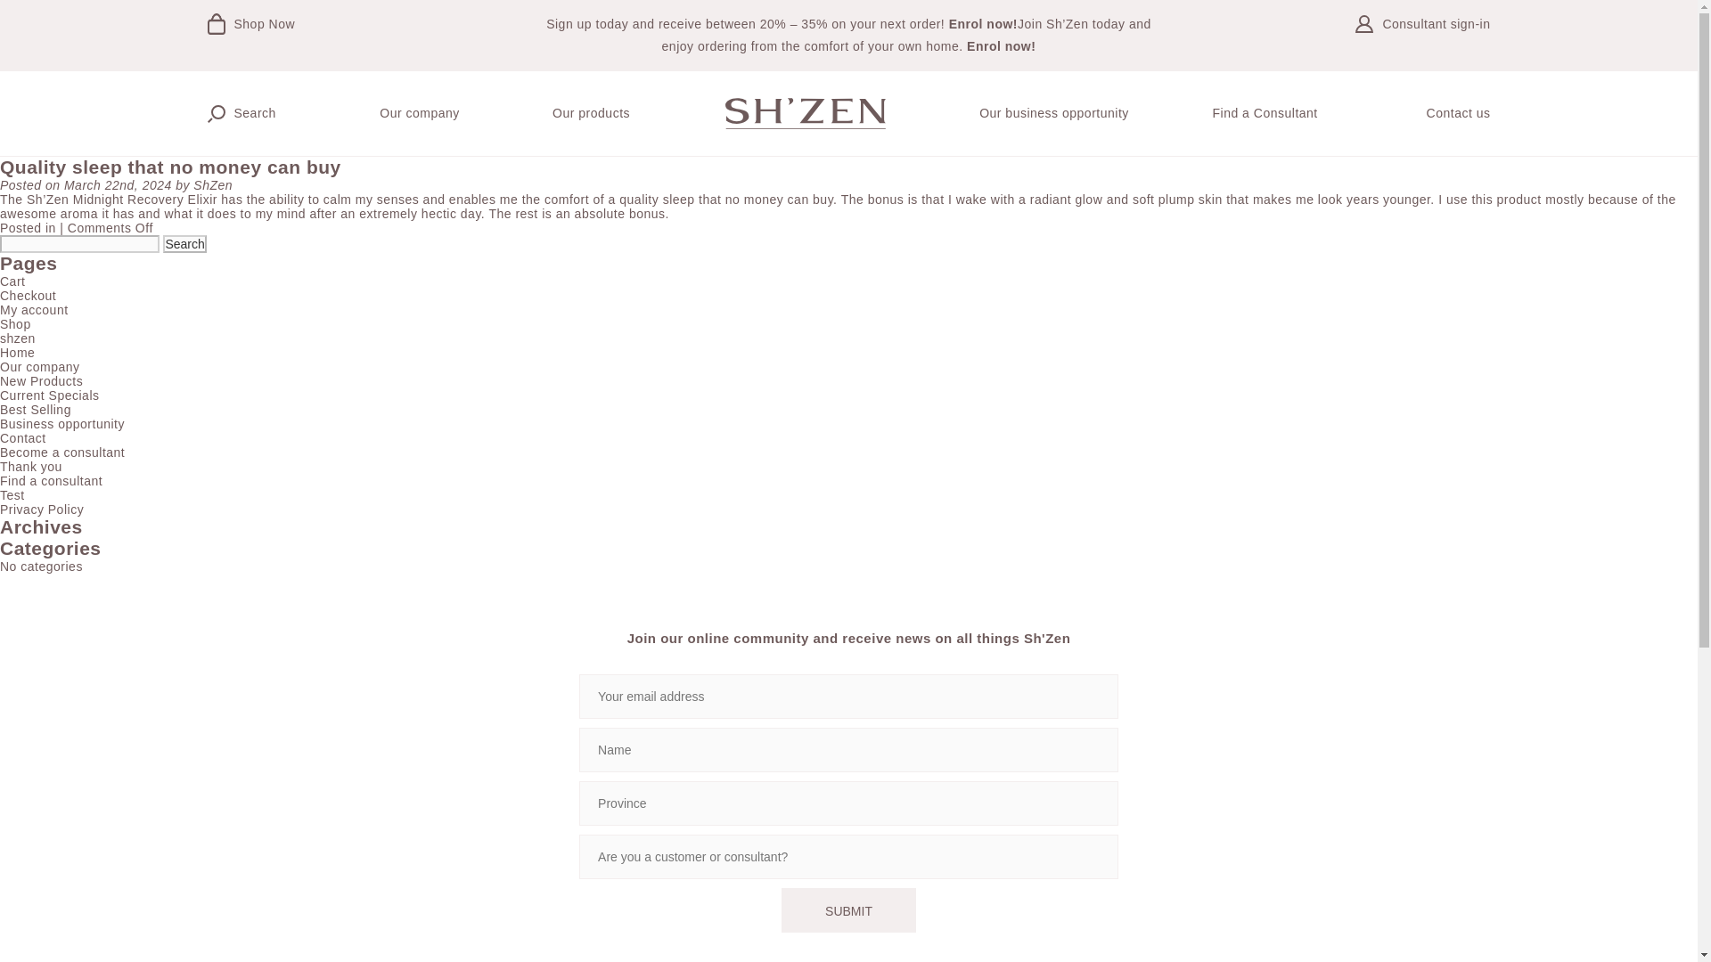 The width and height of the screenshot is (1711, 962). Describe the element at coordinates (420, 112) in the screenshot. I see `Our company` at that location.